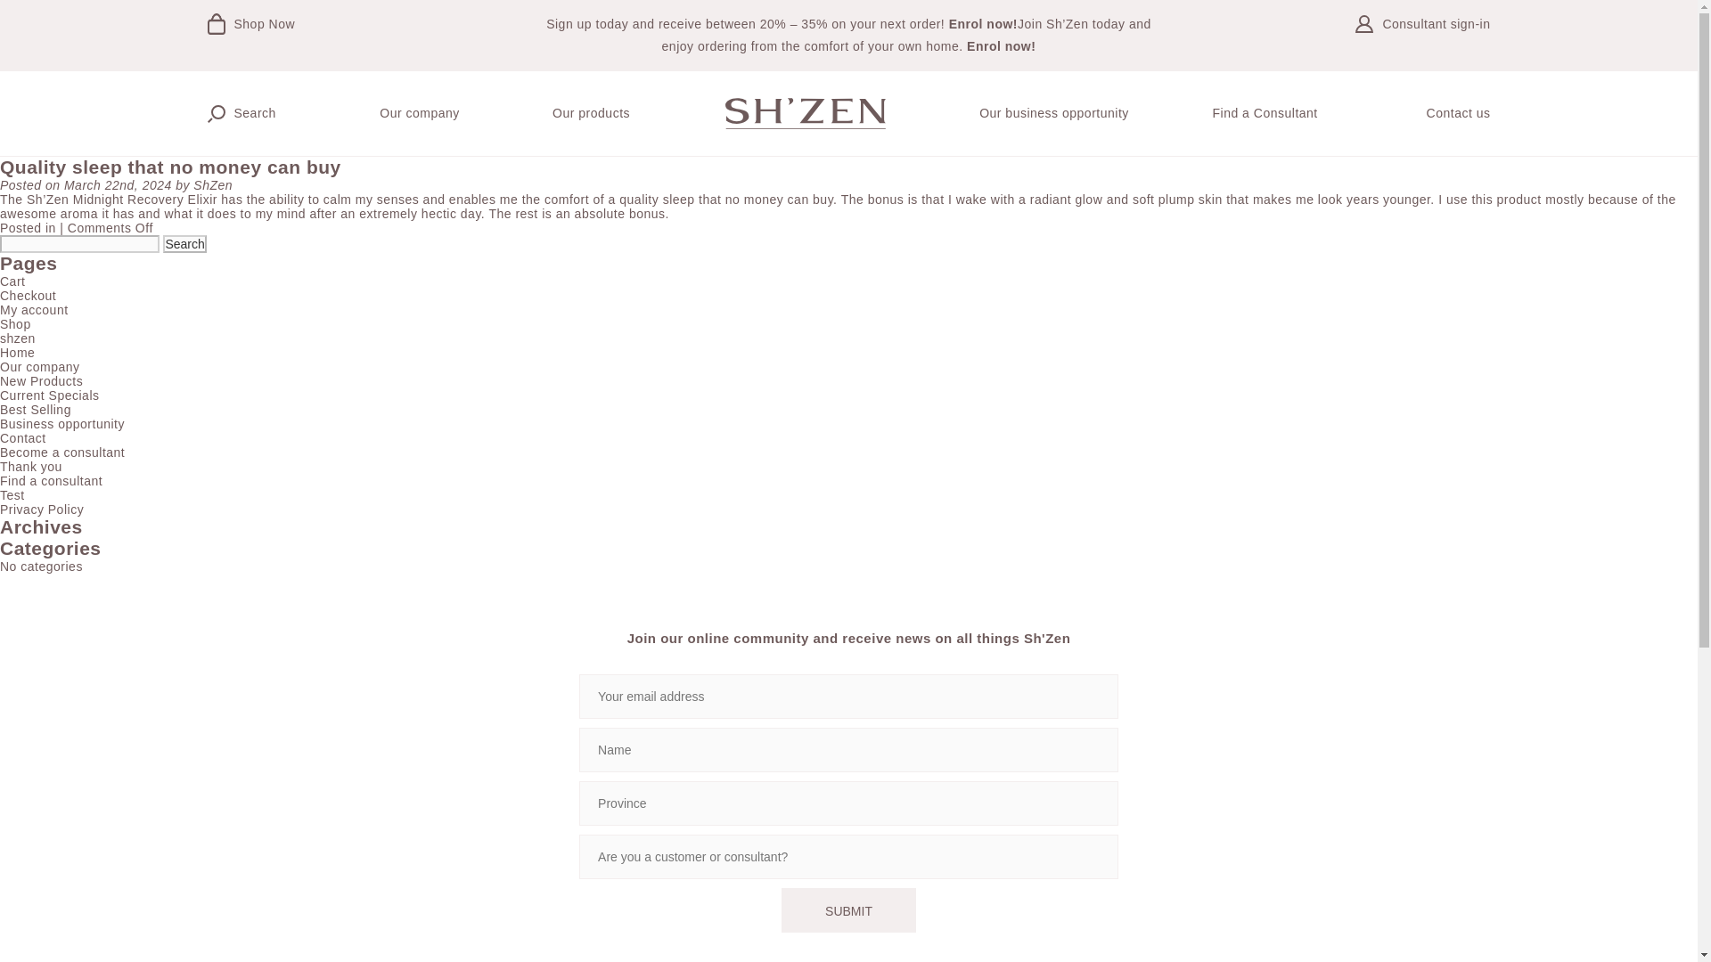 The width and height of the screenshot is (1711, 962). Describe the element at coordinates (420, 112) in the screenshot. I see `Our company` at that location.